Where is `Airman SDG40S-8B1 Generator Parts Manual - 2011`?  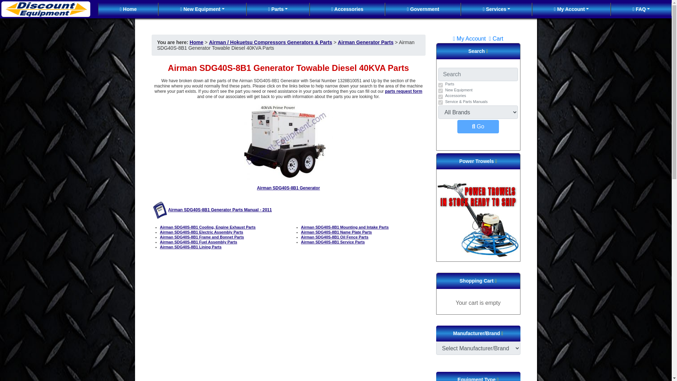
Airman SDG40S-8B1 Generator Parts Manual - 2011 is located at coordinates (220, 210).